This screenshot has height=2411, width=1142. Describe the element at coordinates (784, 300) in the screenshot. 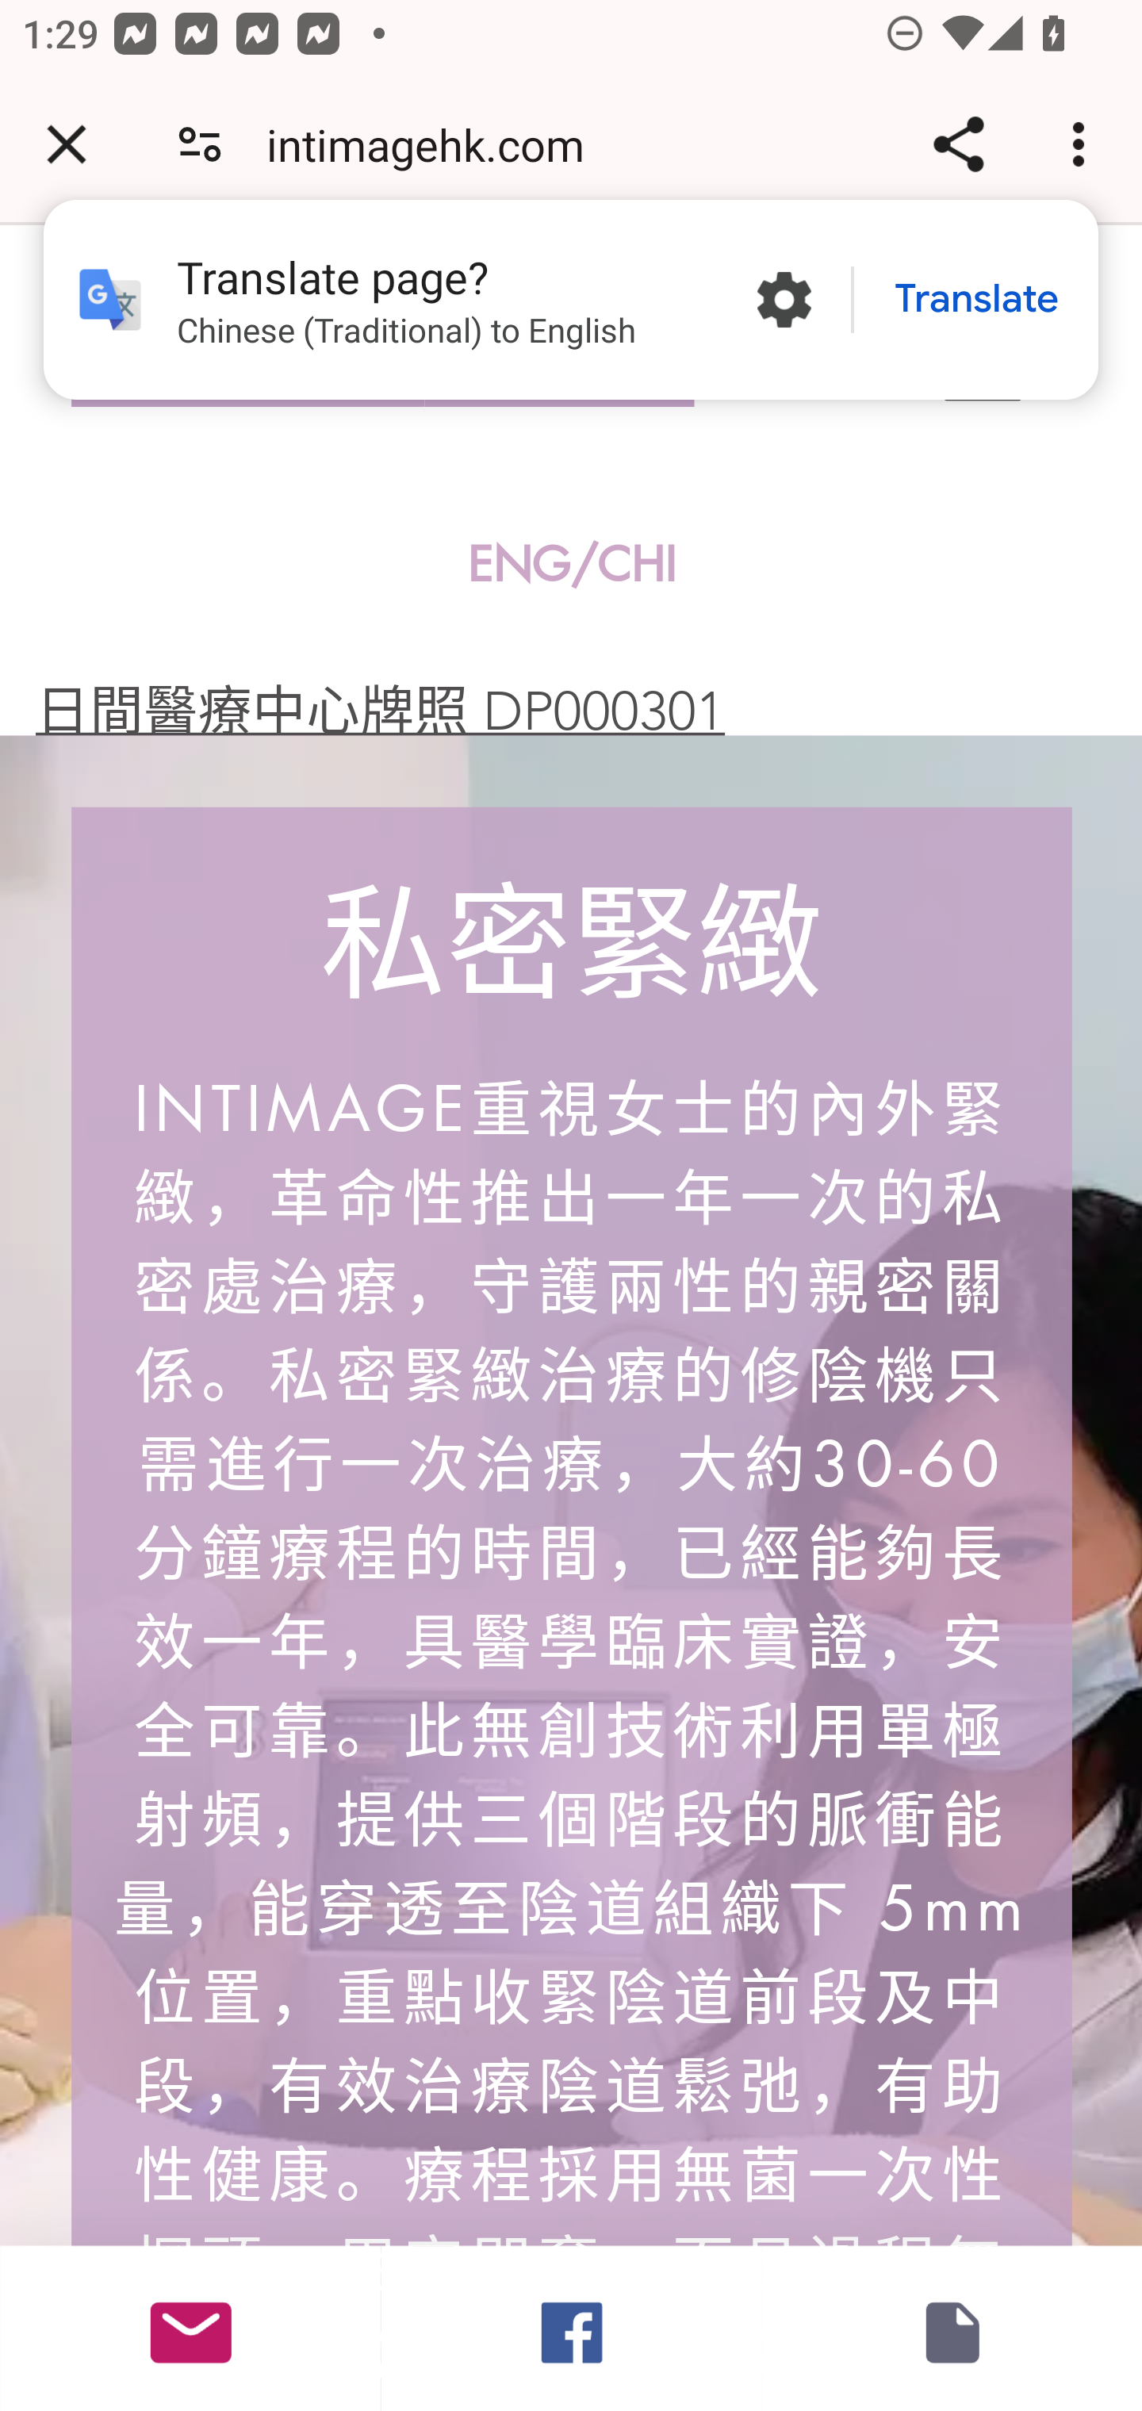

I see `More options in the Translate page?` at that location.